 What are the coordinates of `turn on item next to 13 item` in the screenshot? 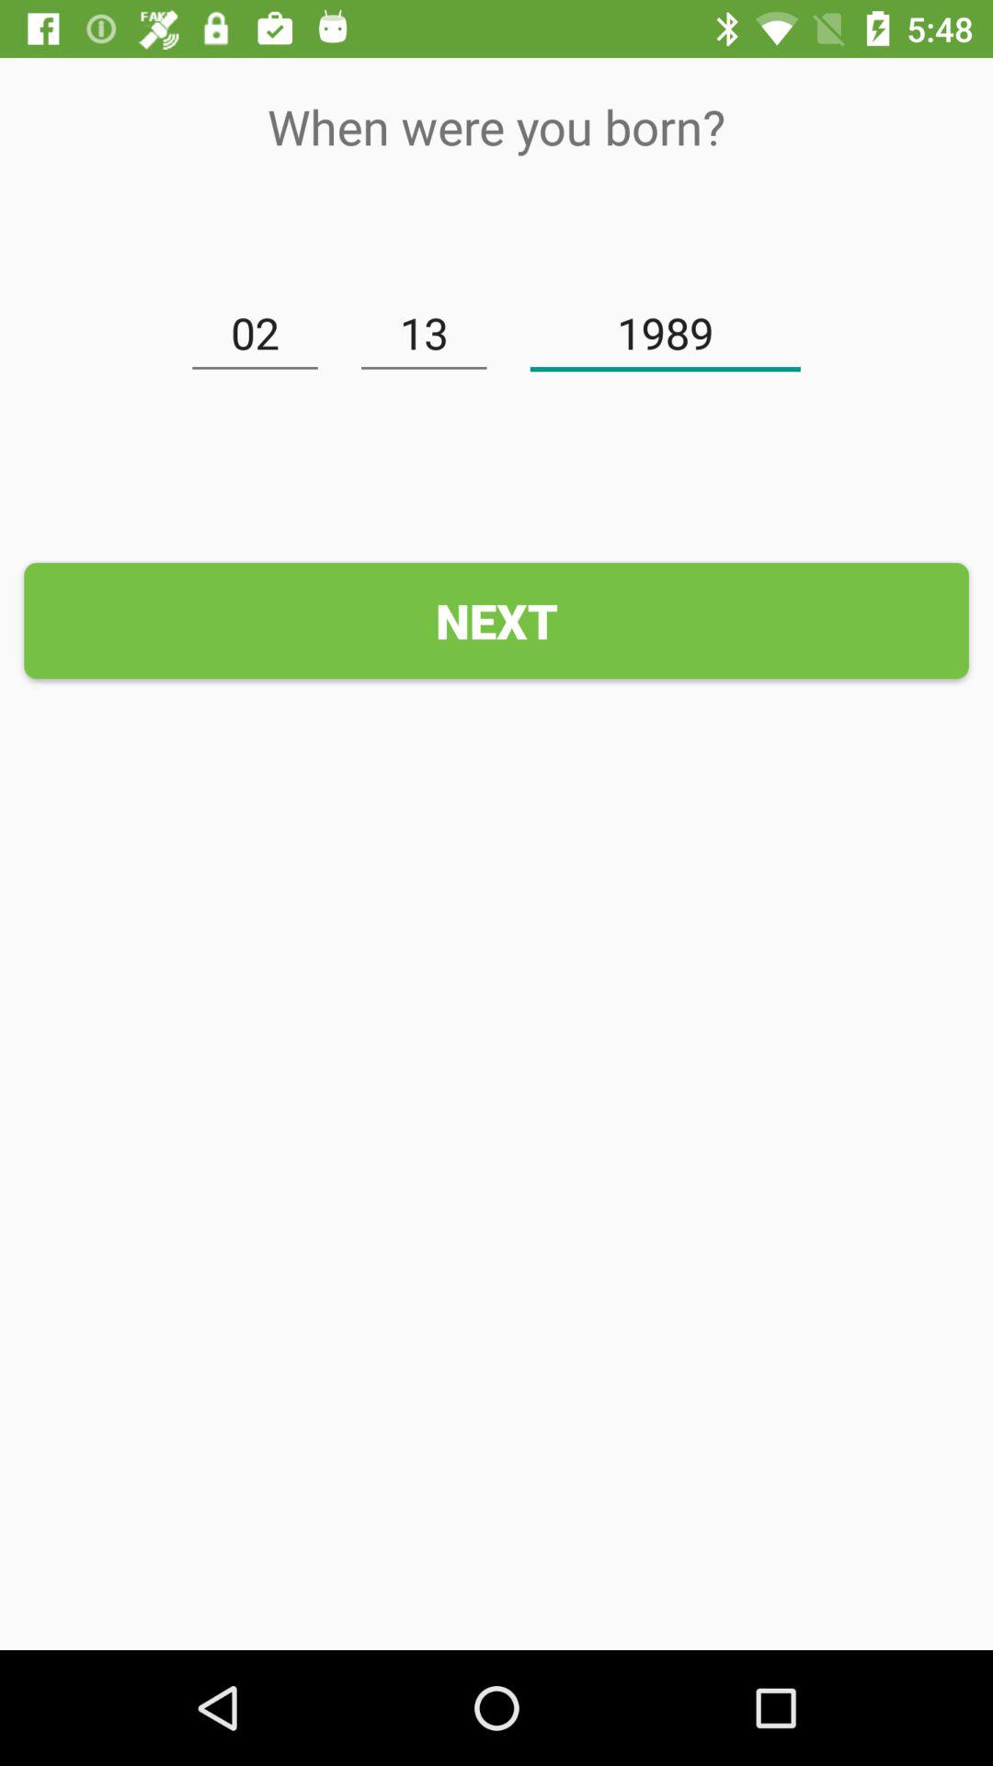 It's located at (666, 333).